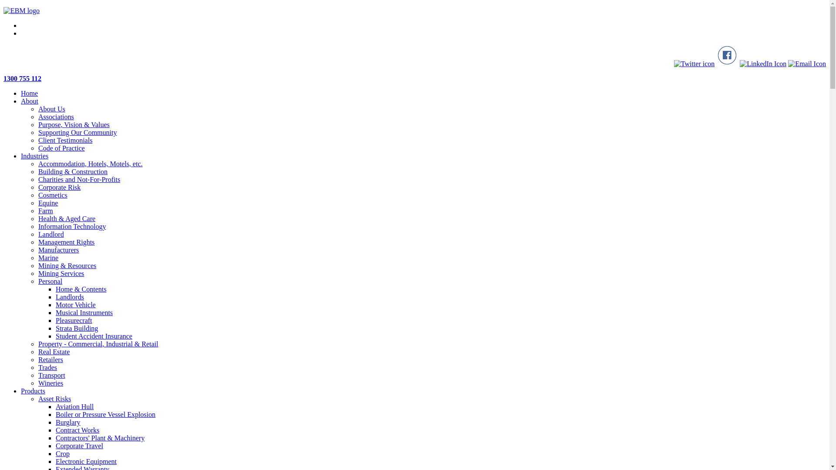 The width and height of the screenshot is (836, 470). What do you see at coordinates (727, 64) in the screenshot?
I see `Facebook` at bounding box center [727, 64].